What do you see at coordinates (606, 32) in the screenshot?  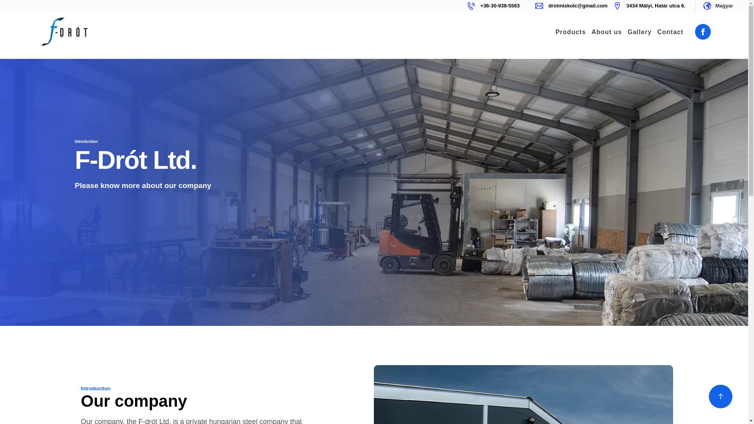 I see `About us` at bounding box center [606, 32].